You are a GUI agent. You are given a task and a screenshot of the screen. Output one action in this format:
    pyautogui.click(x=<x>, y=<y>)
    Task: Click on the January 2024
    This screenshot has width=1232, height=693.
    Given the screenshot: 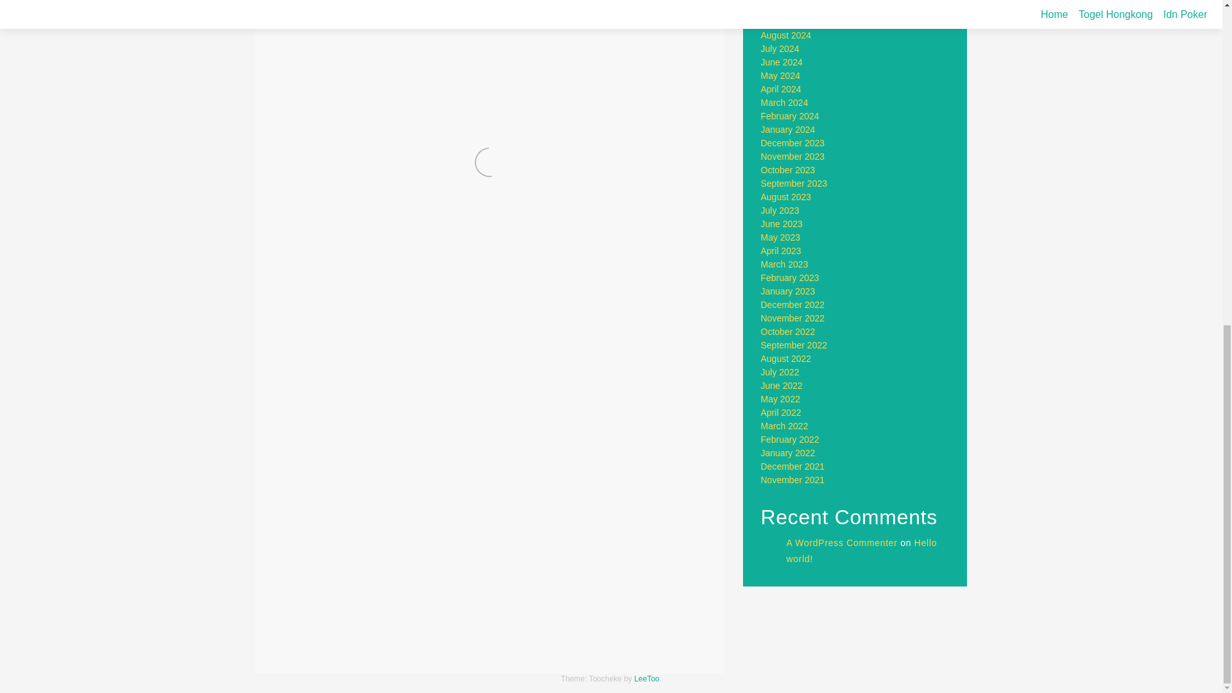 What is the action you would take?
    pyautogui.click(x=788, y=130)
    